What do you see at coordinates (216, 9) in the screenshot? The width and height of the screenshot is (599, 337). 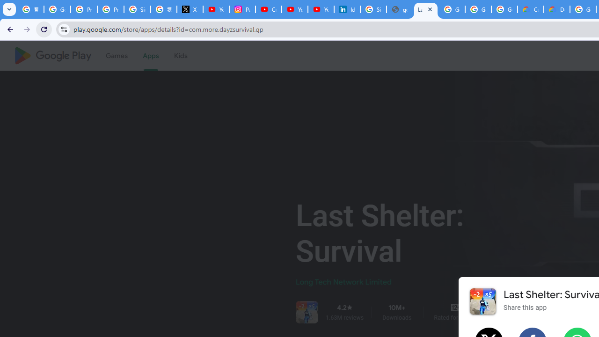 I see `YouTube Content Monetization Policies - How YouTube Works` at bounding box center [216, 9].